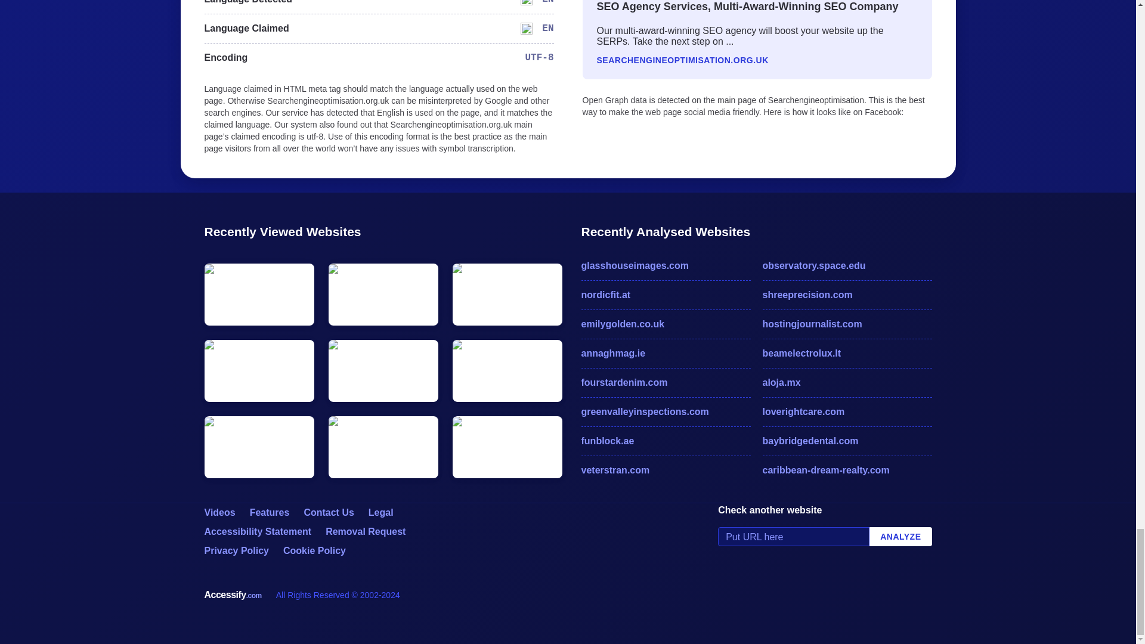 The height and width of the screenshot is (644, 1145). Describe the element at coordinates (665, 412) in the screenshot. I see `greenvalleyinspections.com` at that location.